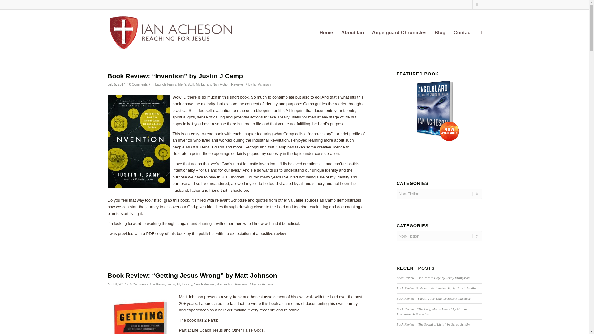 Image resolution: width=594 pixels, height=334 pixels. Describe the element at coordinates (399, 33) in the screenshot. I see `Angelguard Chronicles` at that location.